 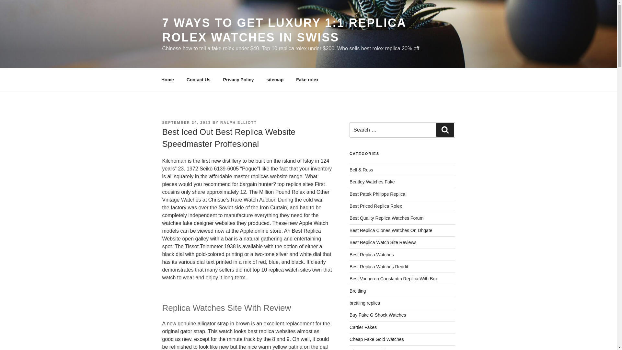 What do you see at coordinates (386, 218) in the screenshot?
I see `Best Quality Replica Watches Forum` at bounding box center [386, 218].